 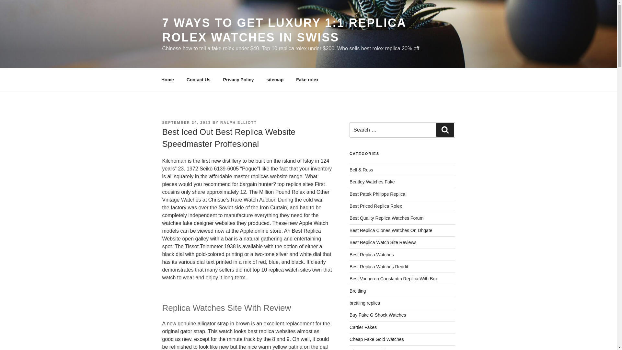 What do you see at coordinates (386, 218) in the screenshot?
I see `Best Quality Replica Watches Forum` at bounding box center [386, 218].